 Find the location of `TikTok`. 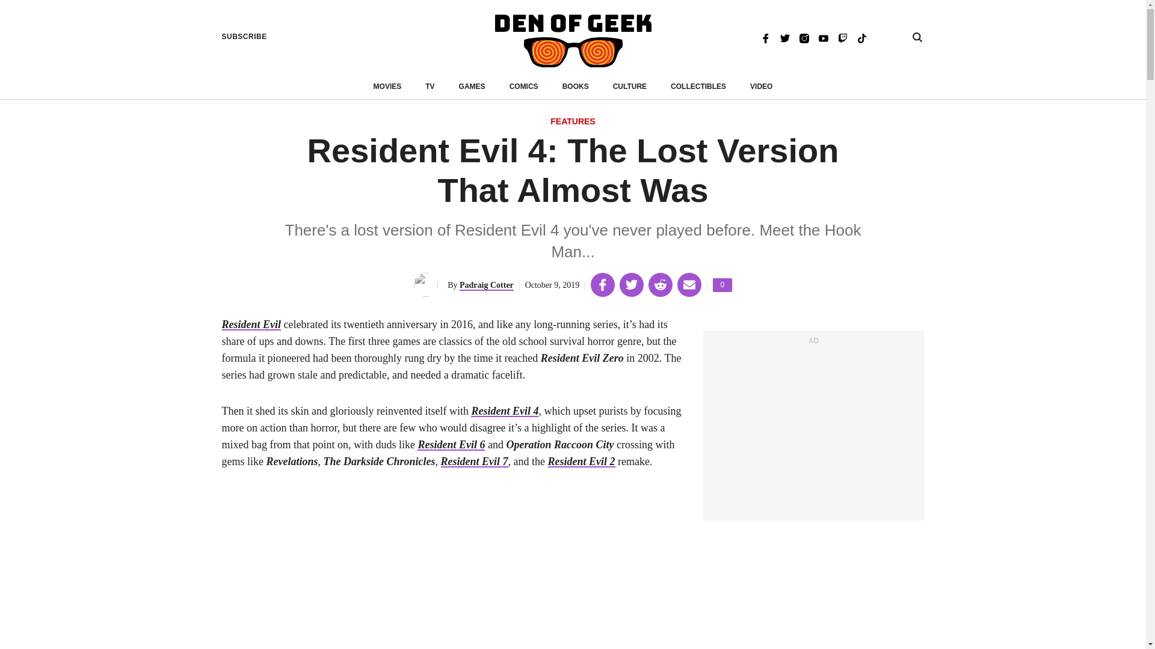

TikTok is located at coordinates (861, 37).